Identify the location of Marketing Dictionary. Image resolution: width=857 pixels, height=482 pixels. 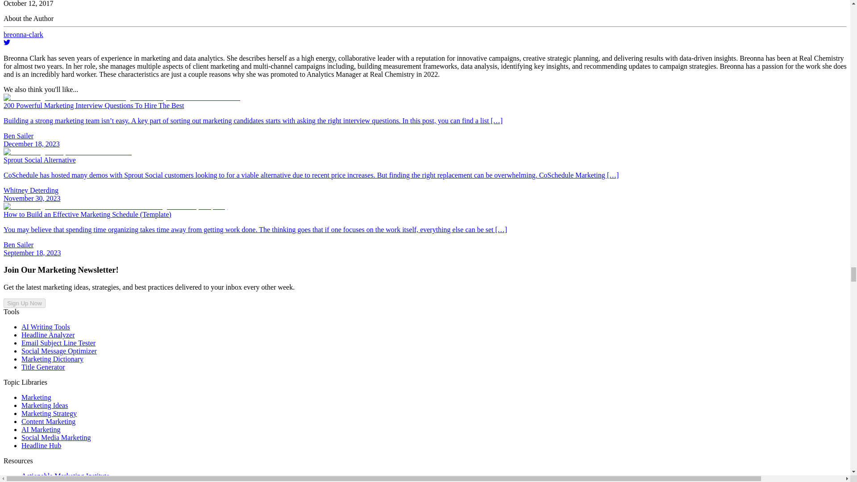
(52, 359).